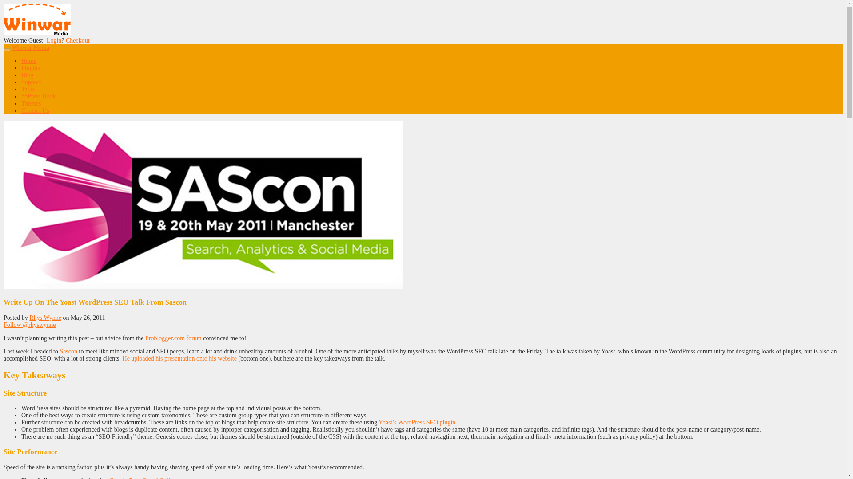 This screenshot has height=479, width=853. What do you see at coordinates (31, 82) in the screenshot?
I see `Support` at bounding box center [31, 82].